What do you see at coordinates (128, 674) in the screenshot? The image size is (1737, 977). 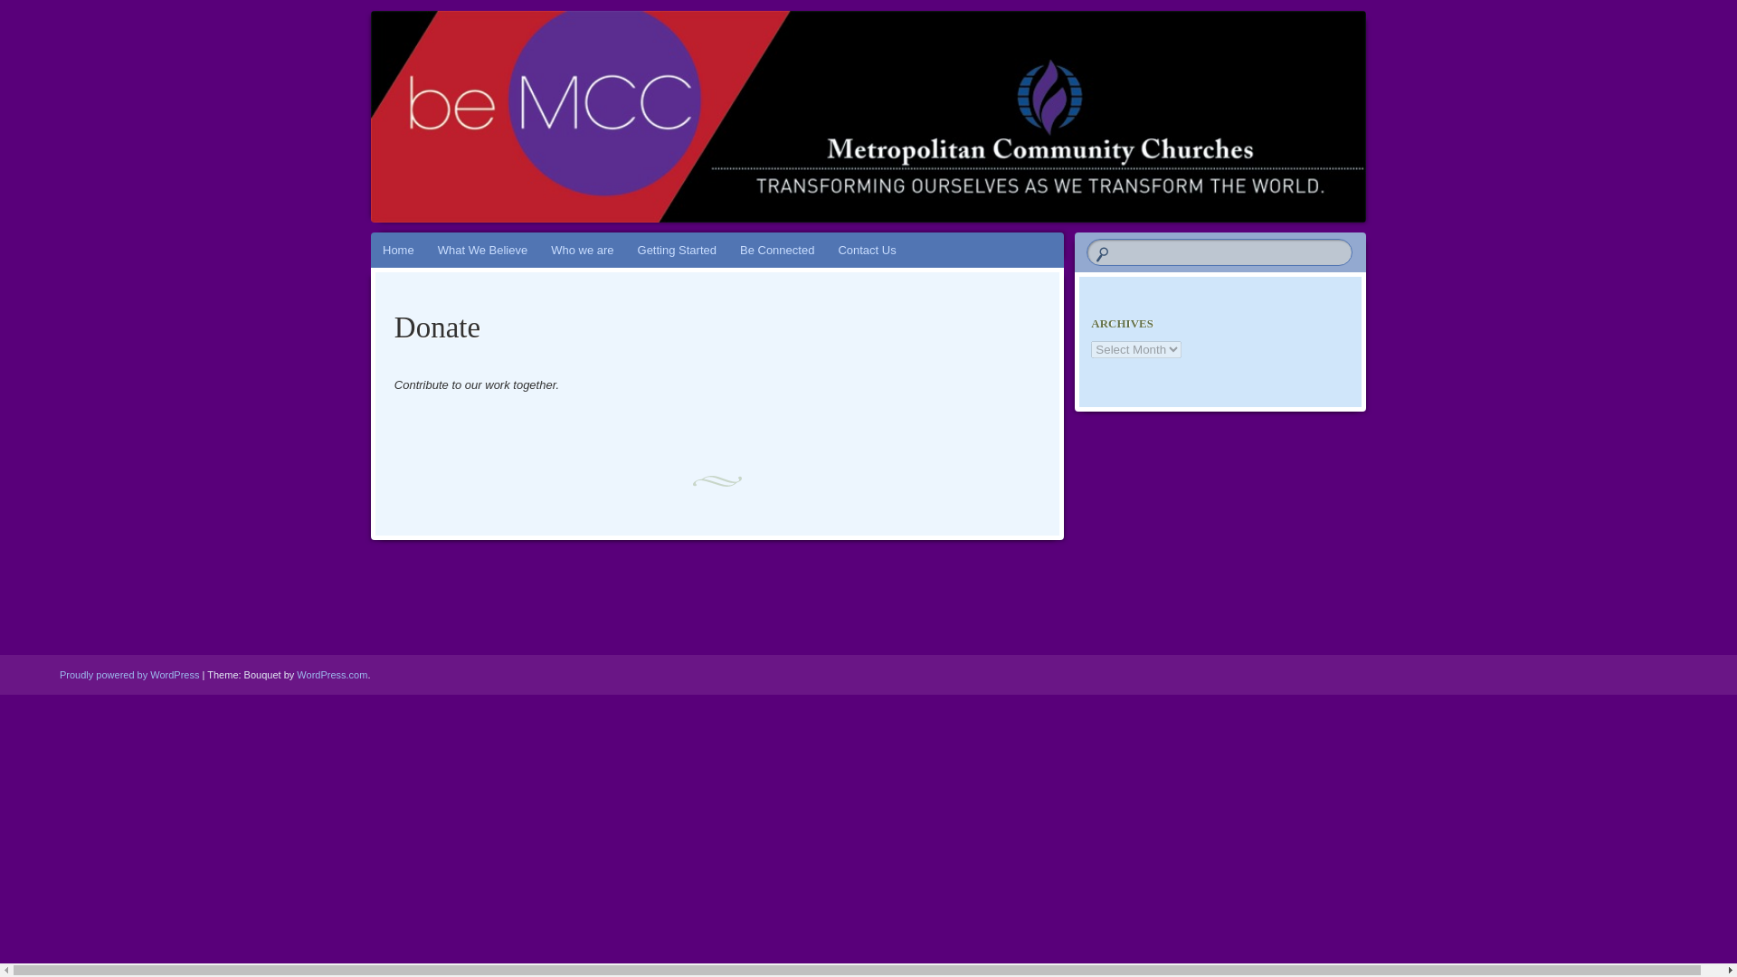 I see `Semantic Personal Publishing Platform` at bounding box center [128, 674].